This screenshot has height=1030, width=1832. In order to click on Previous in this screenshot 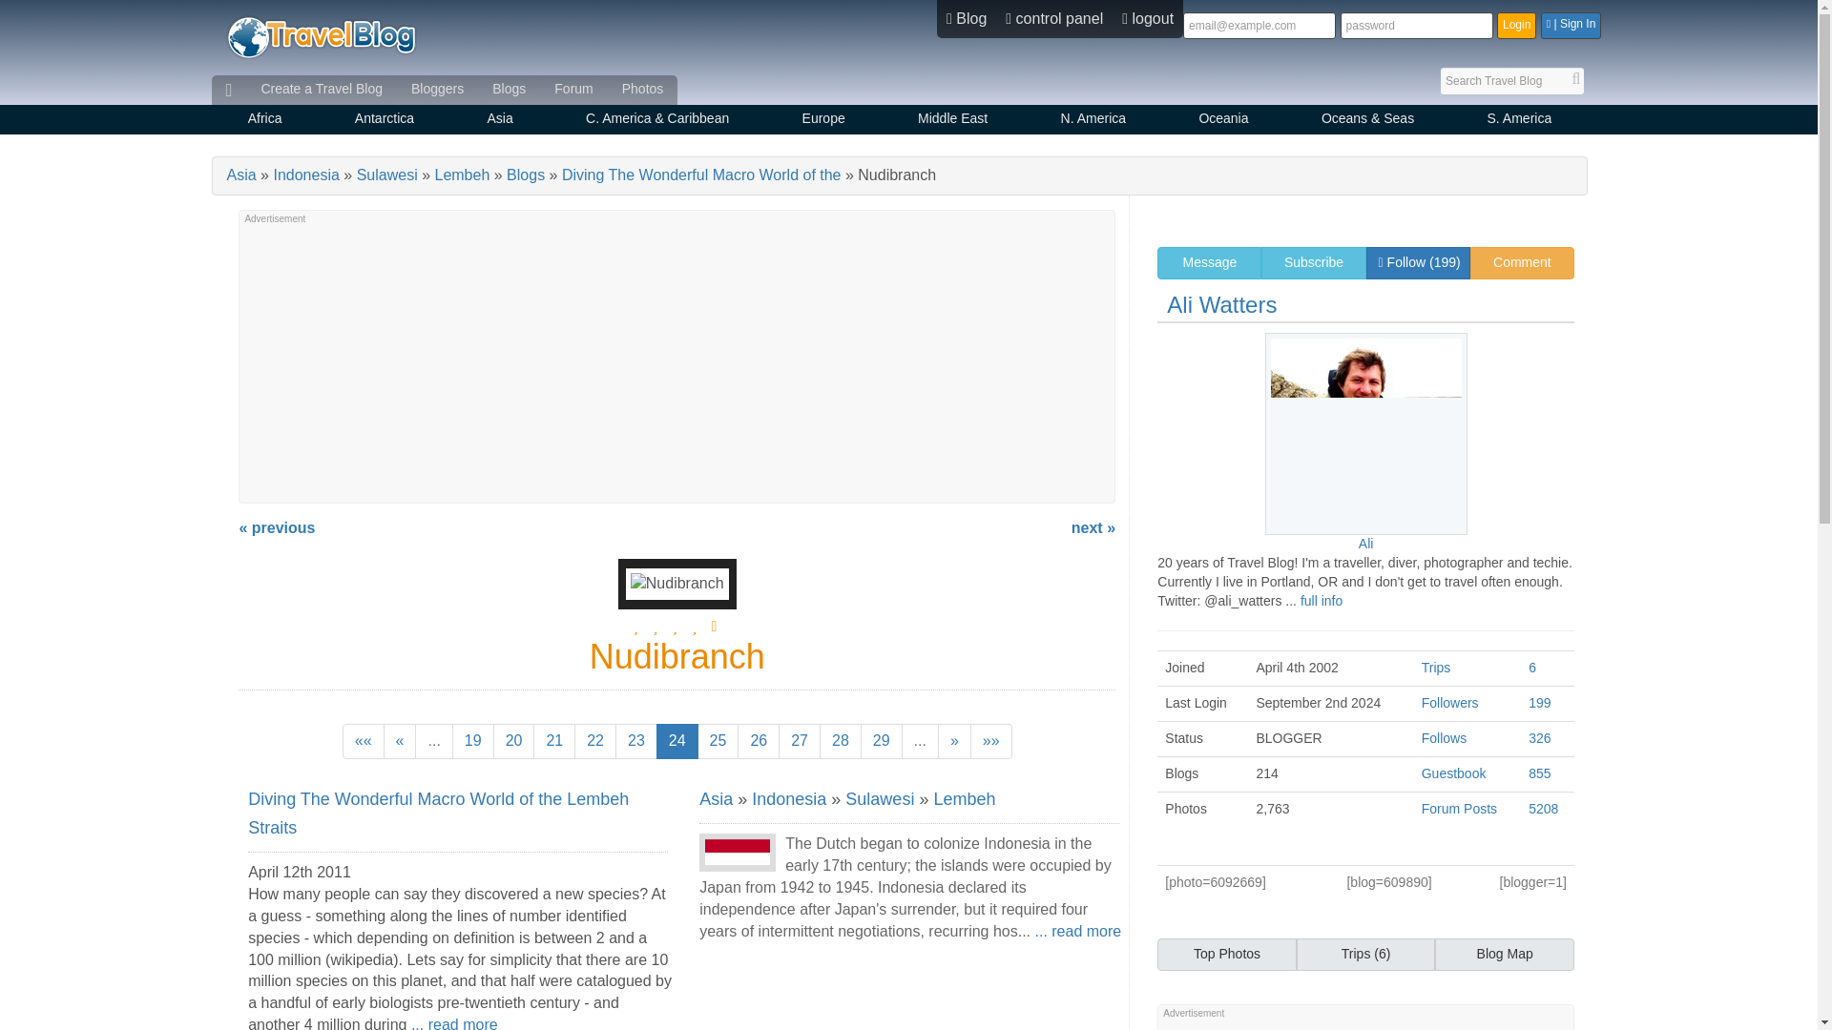, I will do `click(400, 741)`.